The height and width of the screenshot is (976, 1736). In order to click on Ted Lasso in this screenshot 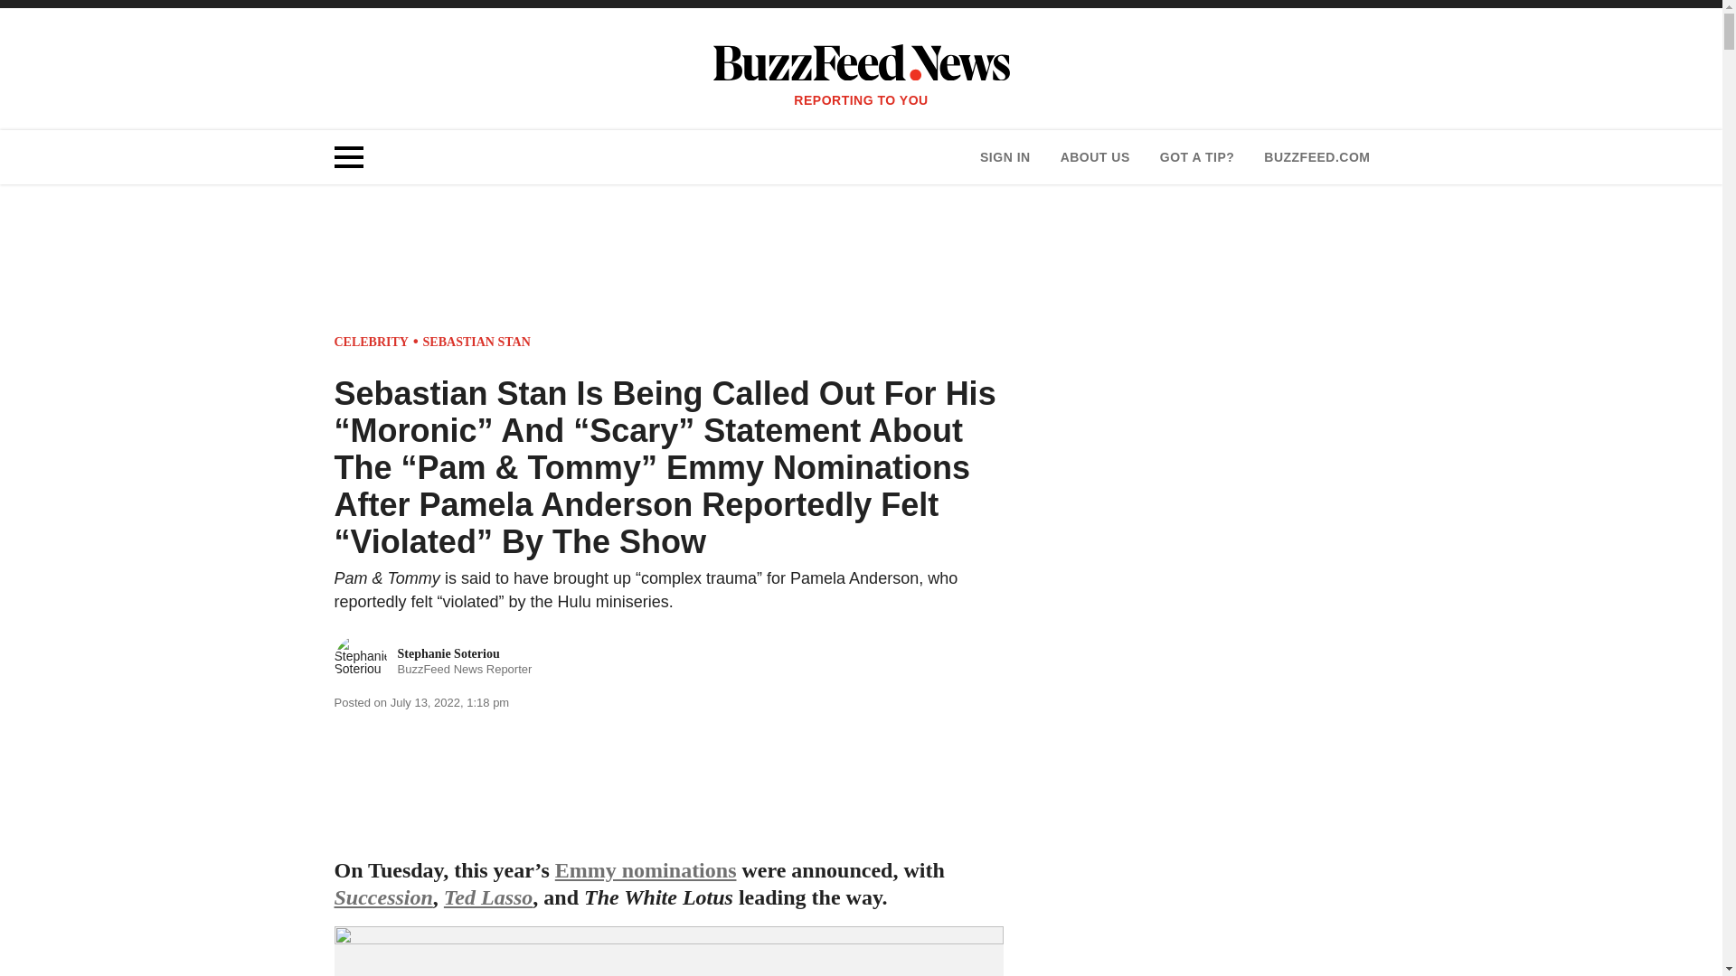, I will do `click(434, 662)`.